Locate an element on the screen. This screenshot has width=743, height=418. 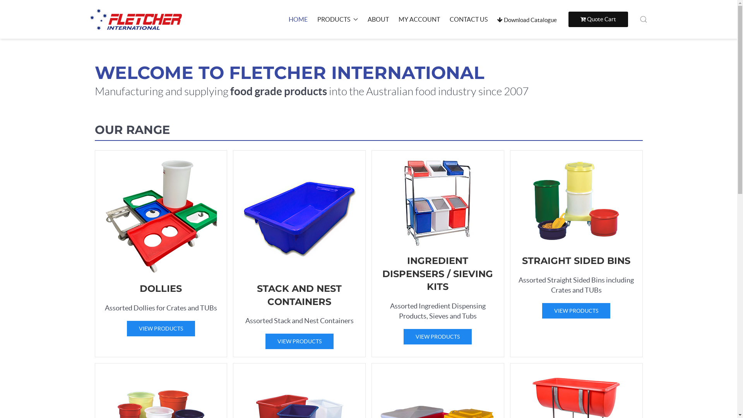
Download Catalogue is located at coordinates (527, 20).